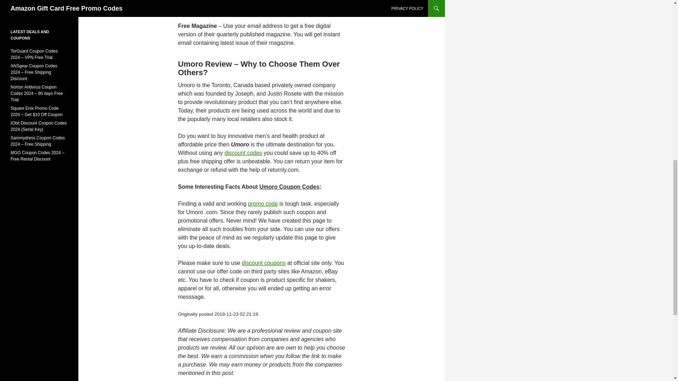 This screenshot has width=678, height=381. What do you see at coordinates (263, 204) in the screenshot?
I see `promo code` at bounding box center [263, 204].